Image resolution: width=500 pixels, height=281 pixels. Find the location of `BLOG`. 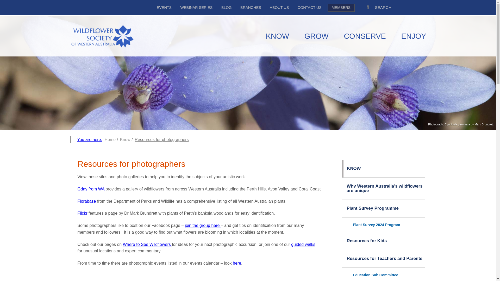

BLOG is located at coordinates (227, 7).